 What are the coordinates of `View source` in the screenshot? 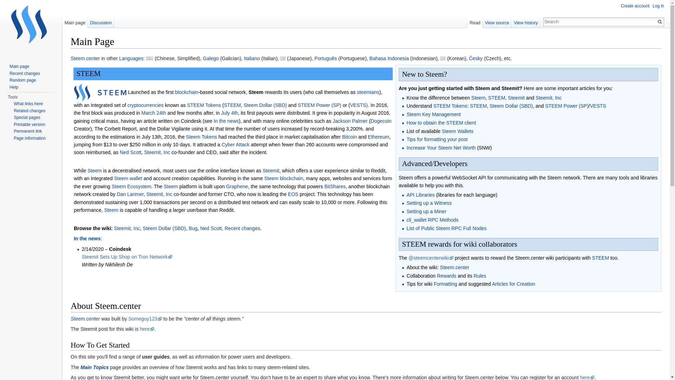 It's located at (497, 21).